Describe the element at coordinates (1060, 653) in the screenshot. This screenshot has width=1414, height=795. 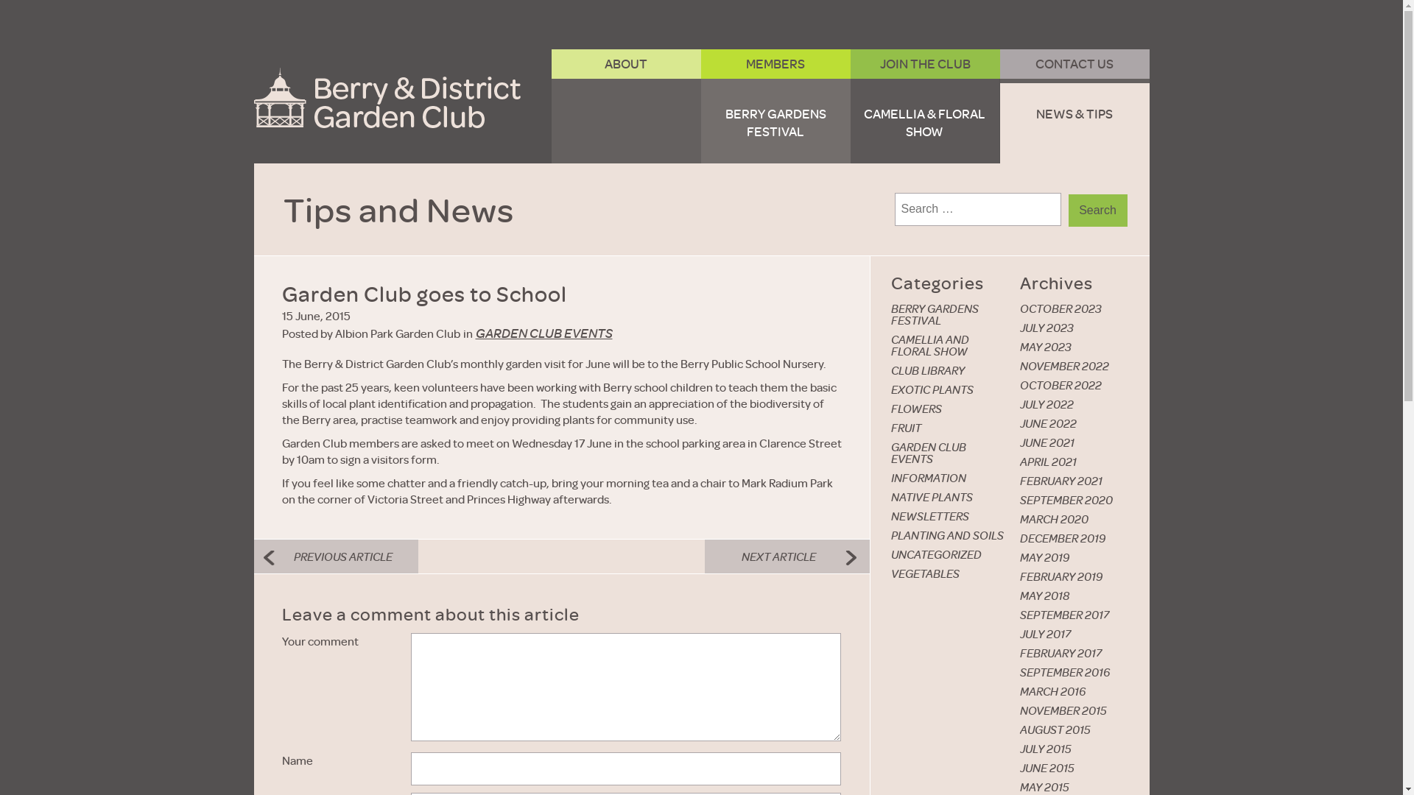
I see `FEBRUARY 2017` at that location.